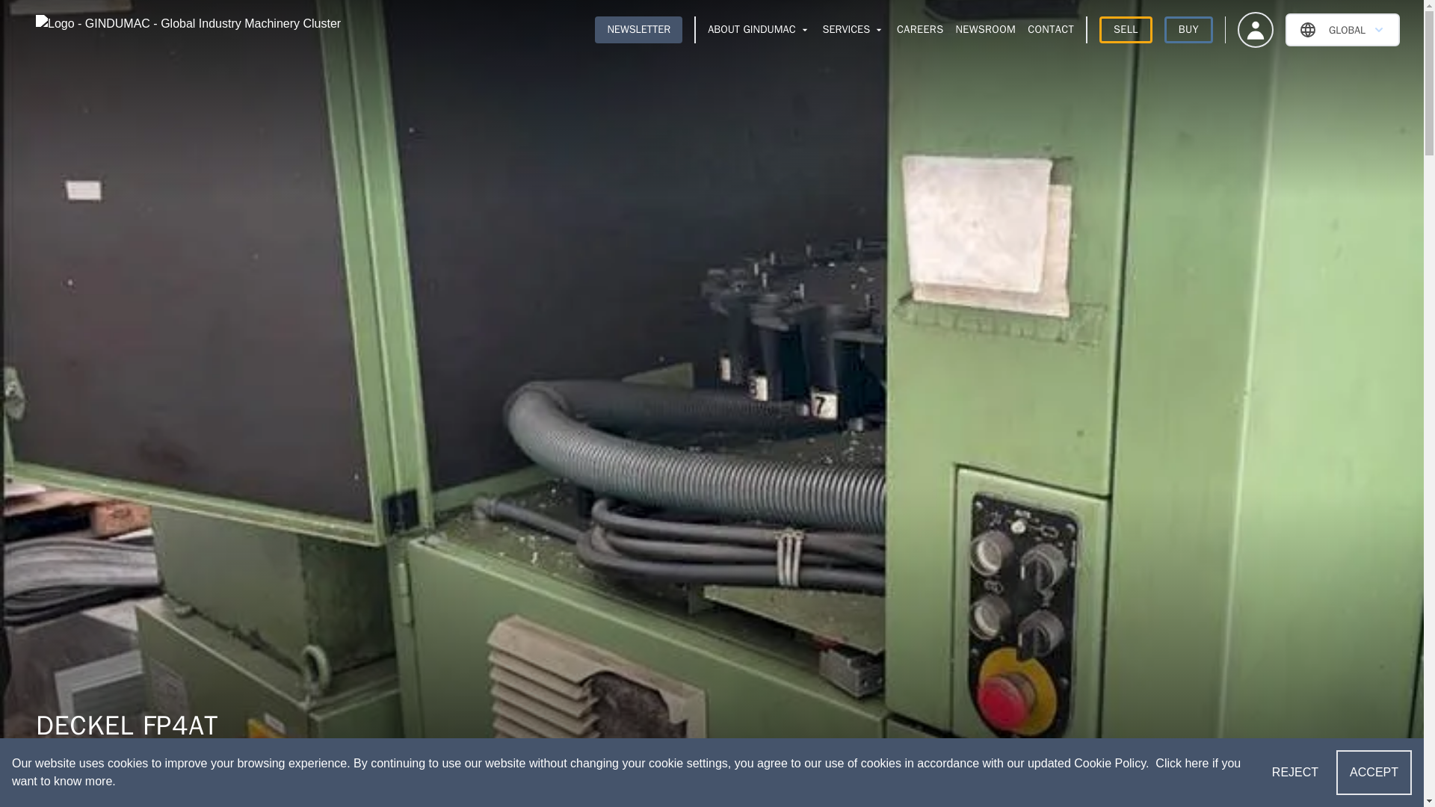 Image resolution: width=1435 pixels, height=807 pixels. Describe the element at coordinates (919, 30) in the screenshot. I see `CAREERS` at that location.